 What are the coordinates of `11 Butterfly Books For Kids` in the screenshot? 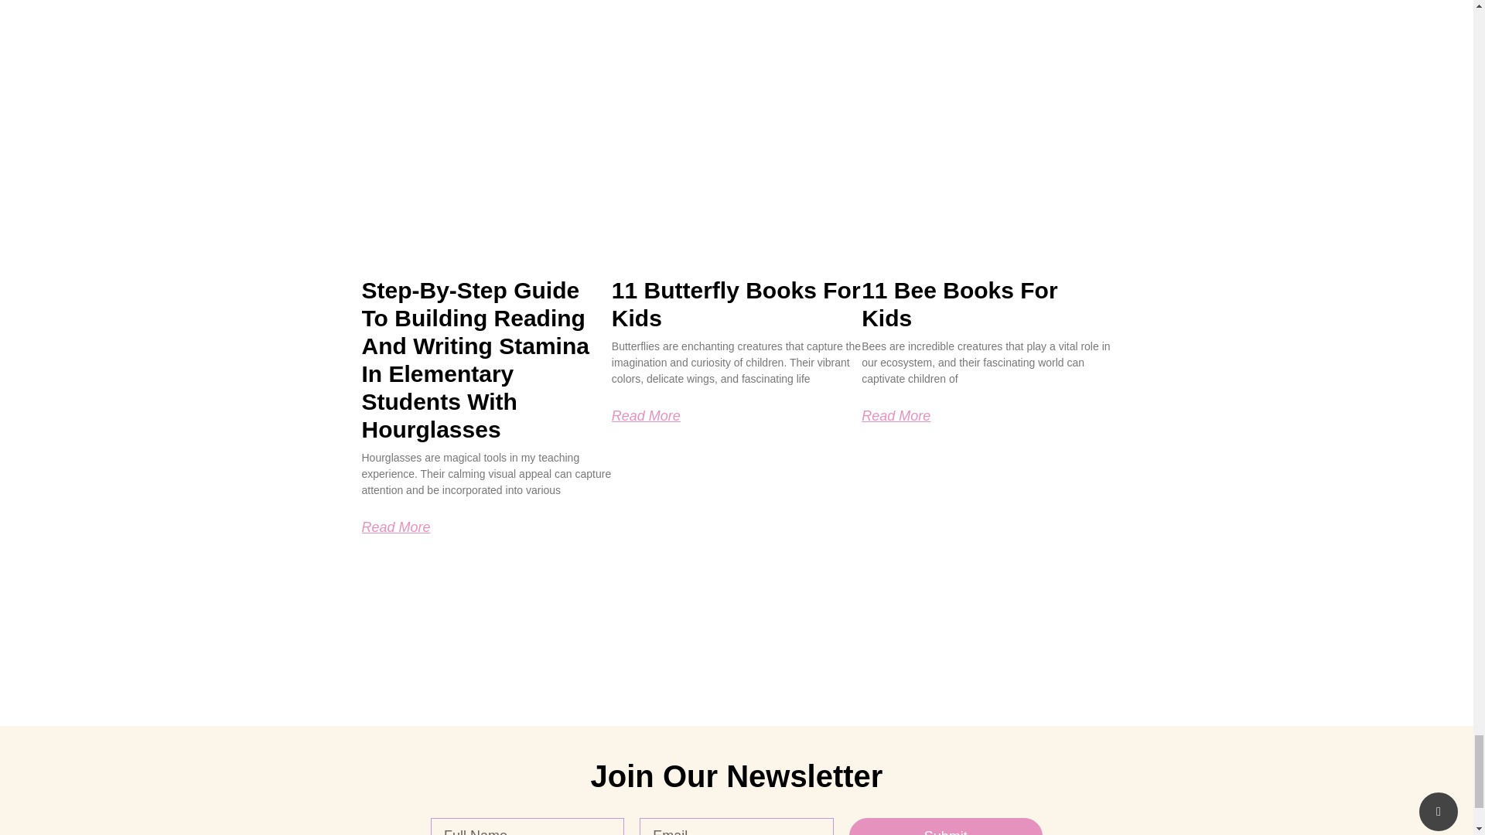 It's located at (736, 303).